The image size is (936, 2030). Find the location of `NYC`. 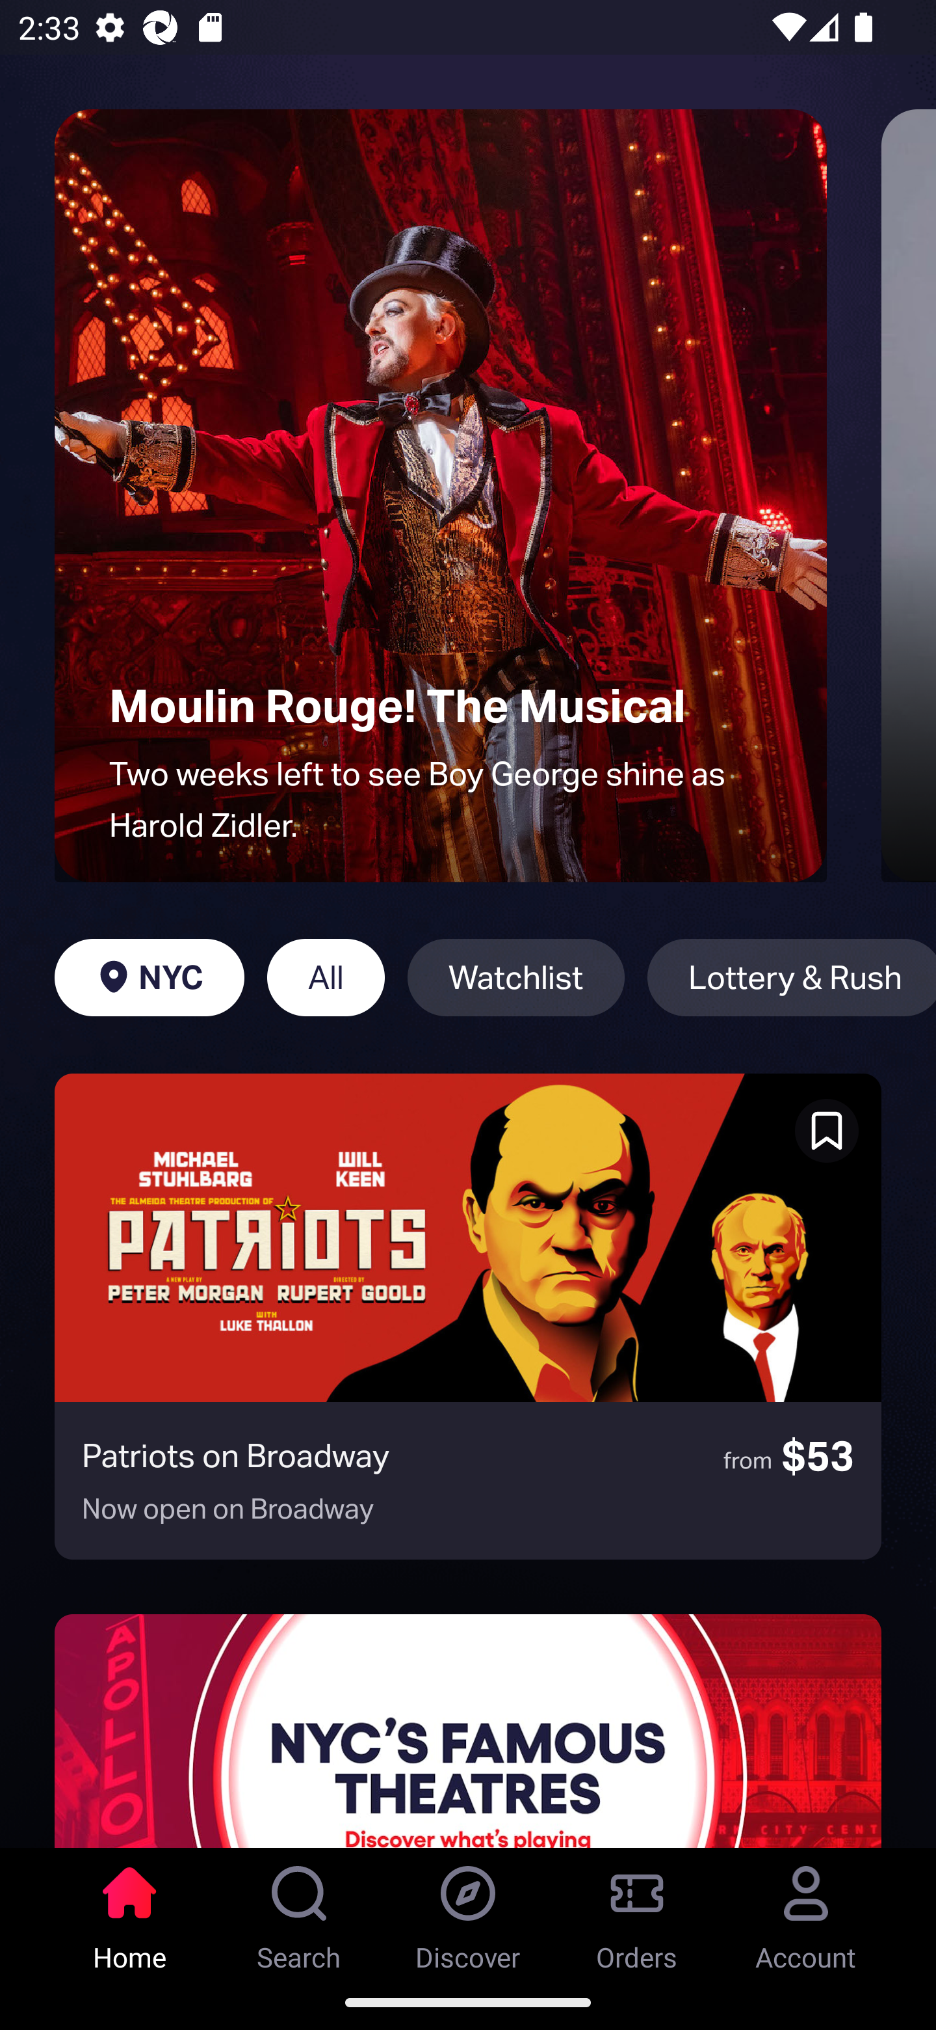

NYC is located at coordinates (149, 977).